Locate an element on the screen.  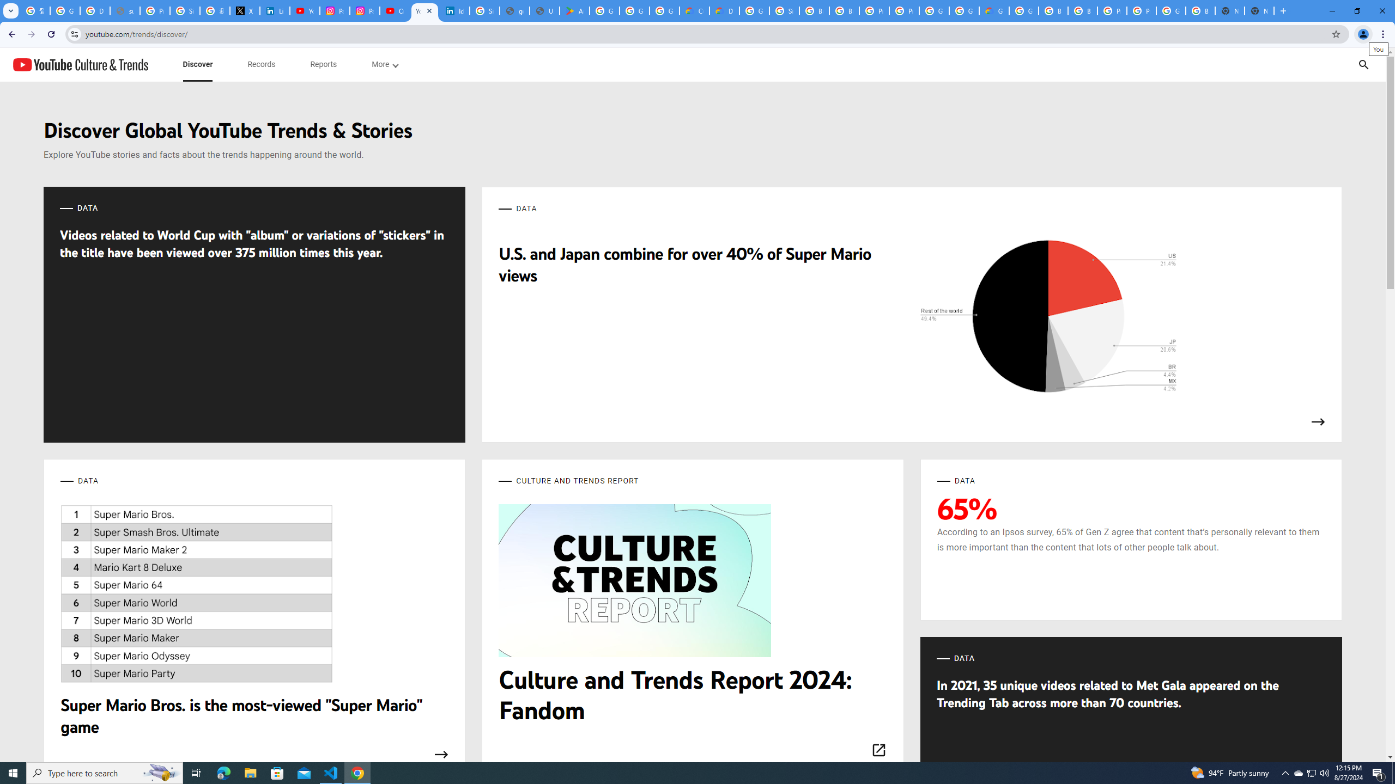
Google Cloud Platform is located at coordinates (1171, 11).